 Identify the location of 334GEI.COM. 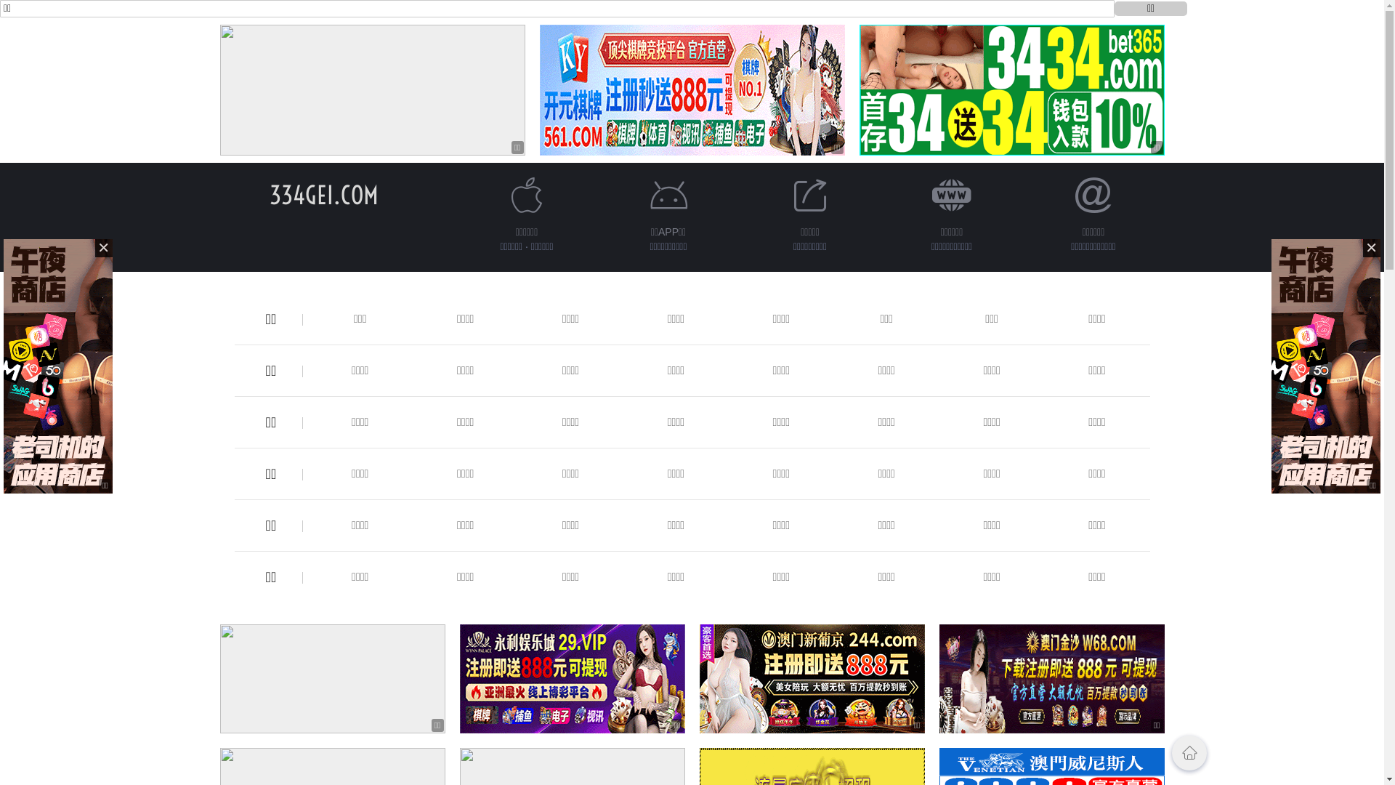
(323, 195).